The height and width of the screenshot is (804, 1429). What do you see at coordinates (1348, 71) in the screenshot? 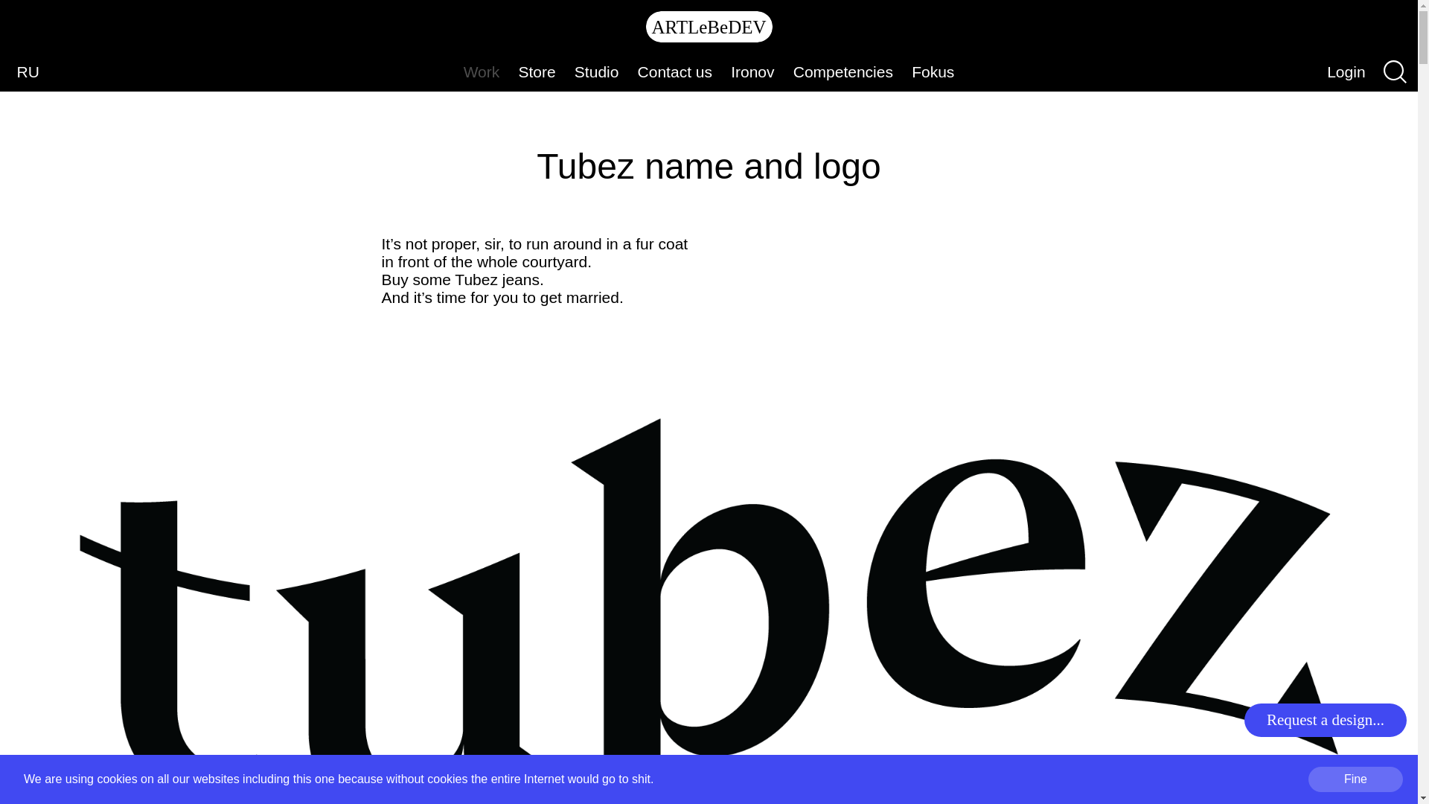
I see `Login ` at bounding box center [1348, 71].